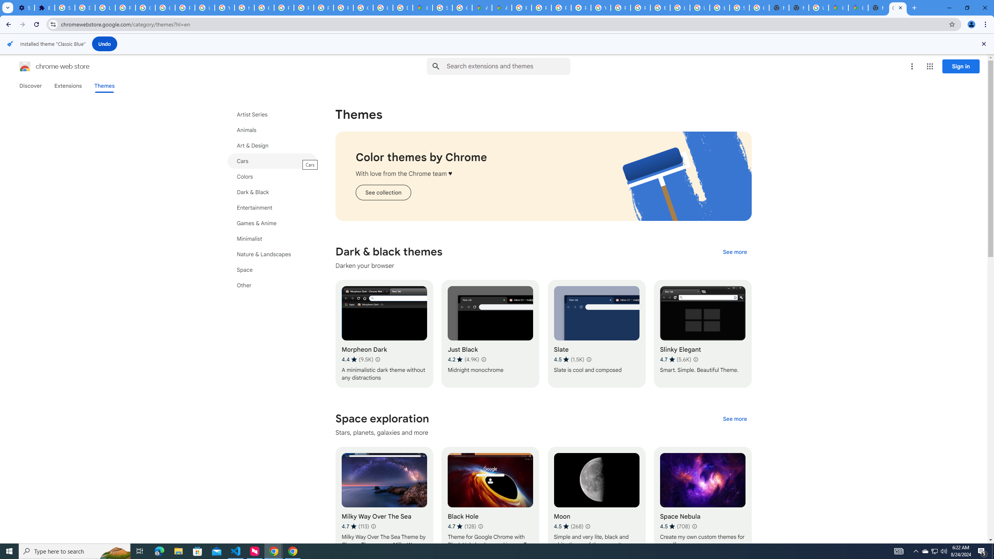 This screenshot has width=994, height=559. What do you see at coordinates (272, 285) in the screenshot?
I see `Other` at bounding box center [272, 285].